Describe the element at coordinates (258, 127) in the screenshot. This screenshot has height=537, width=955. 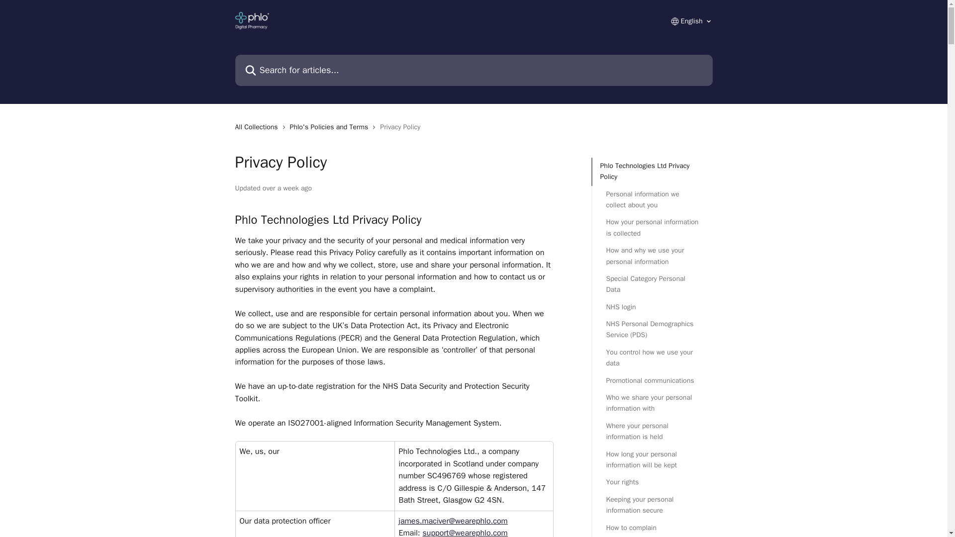
I see `All Collections` at that location.